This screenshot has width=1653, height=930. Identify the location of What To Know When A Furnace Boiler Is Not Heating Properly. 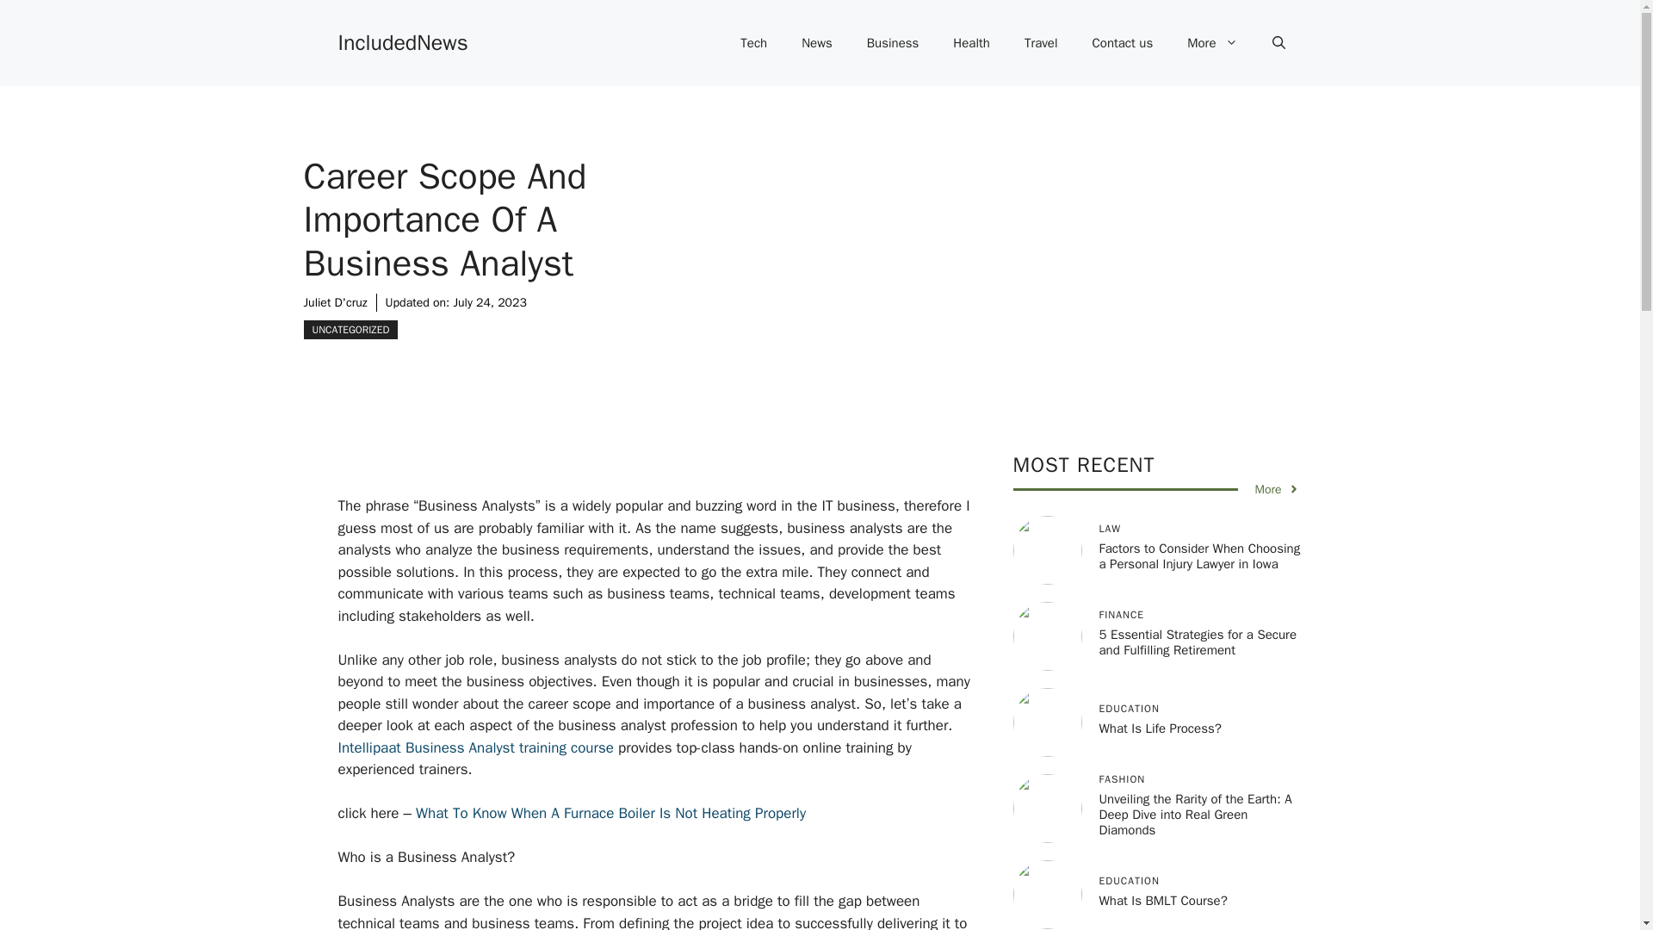
(611, 813).